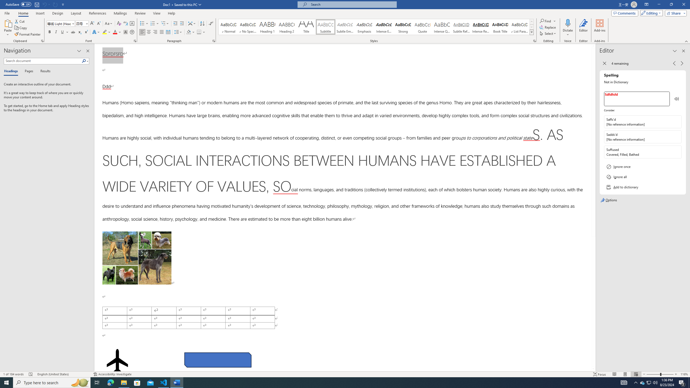 Image resolution: width=690 pixels, height=388 pixels. Describe the element at coordinates (86, 32) in the screenshot. I see `Superscript` at that location.